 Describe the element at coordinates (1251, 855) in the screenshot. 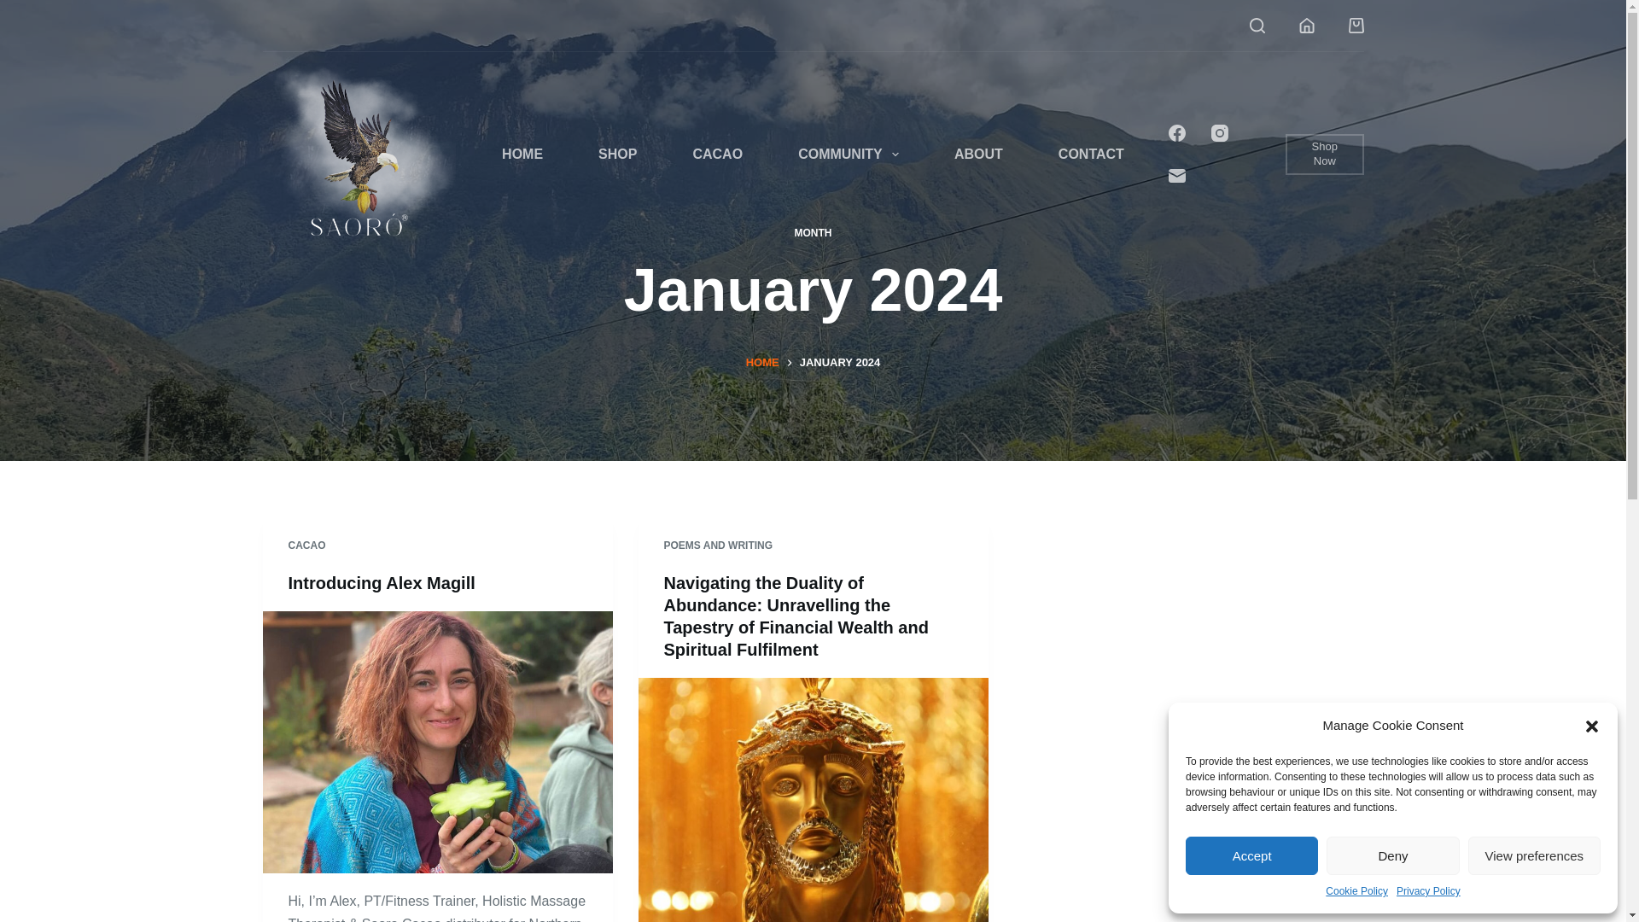

I see `Accept` at that location.